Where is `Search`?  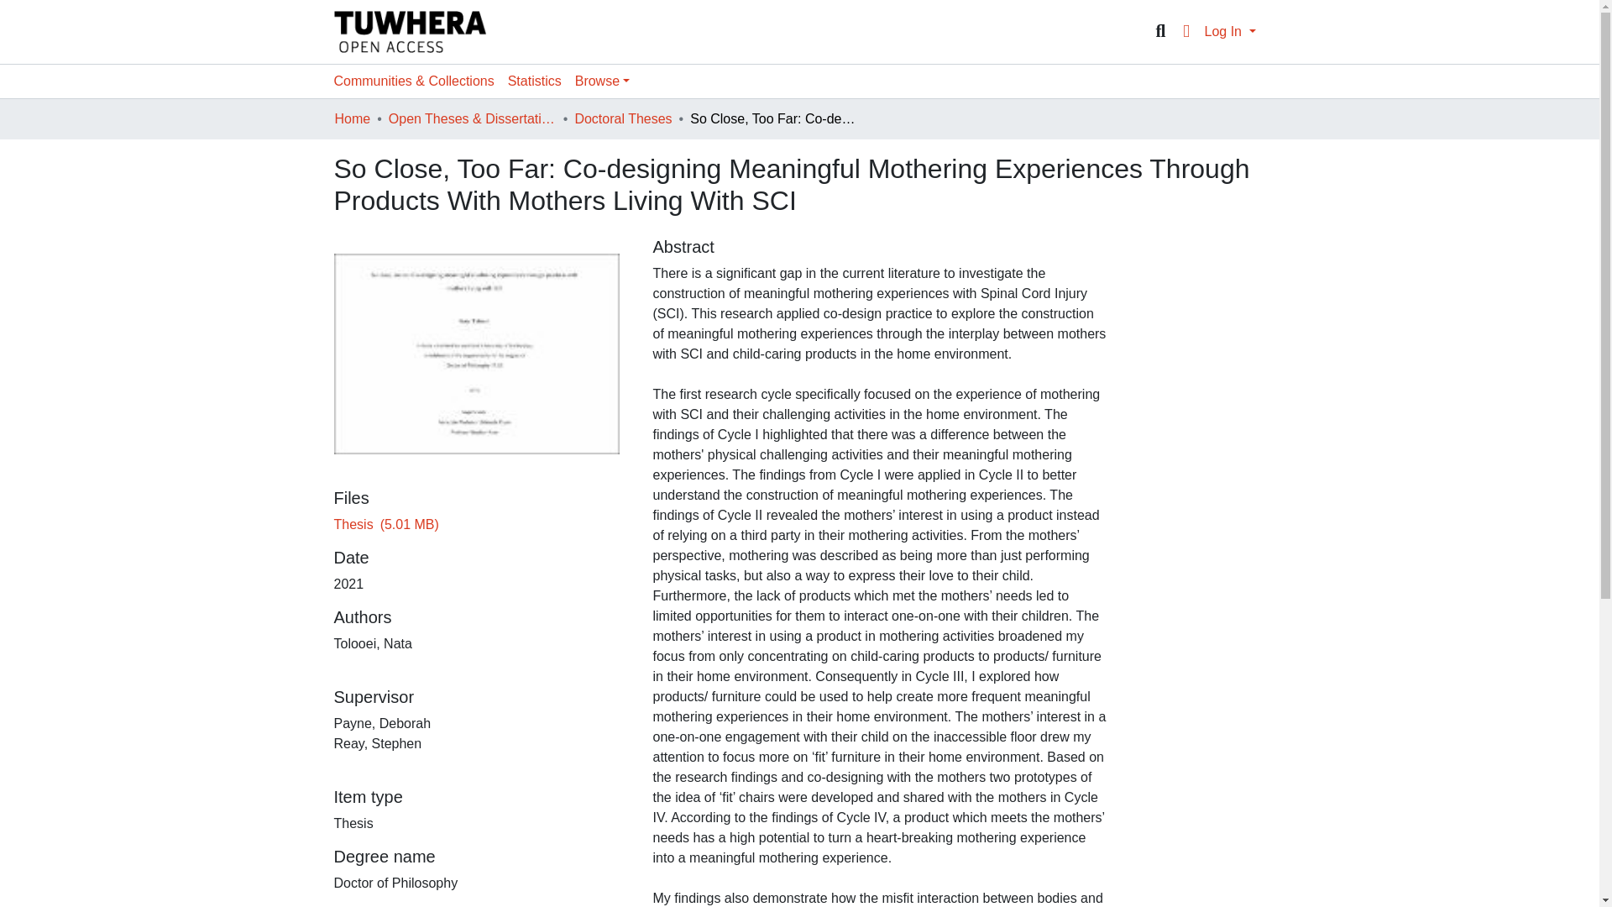 Search is located at coordinates (1160, 31).